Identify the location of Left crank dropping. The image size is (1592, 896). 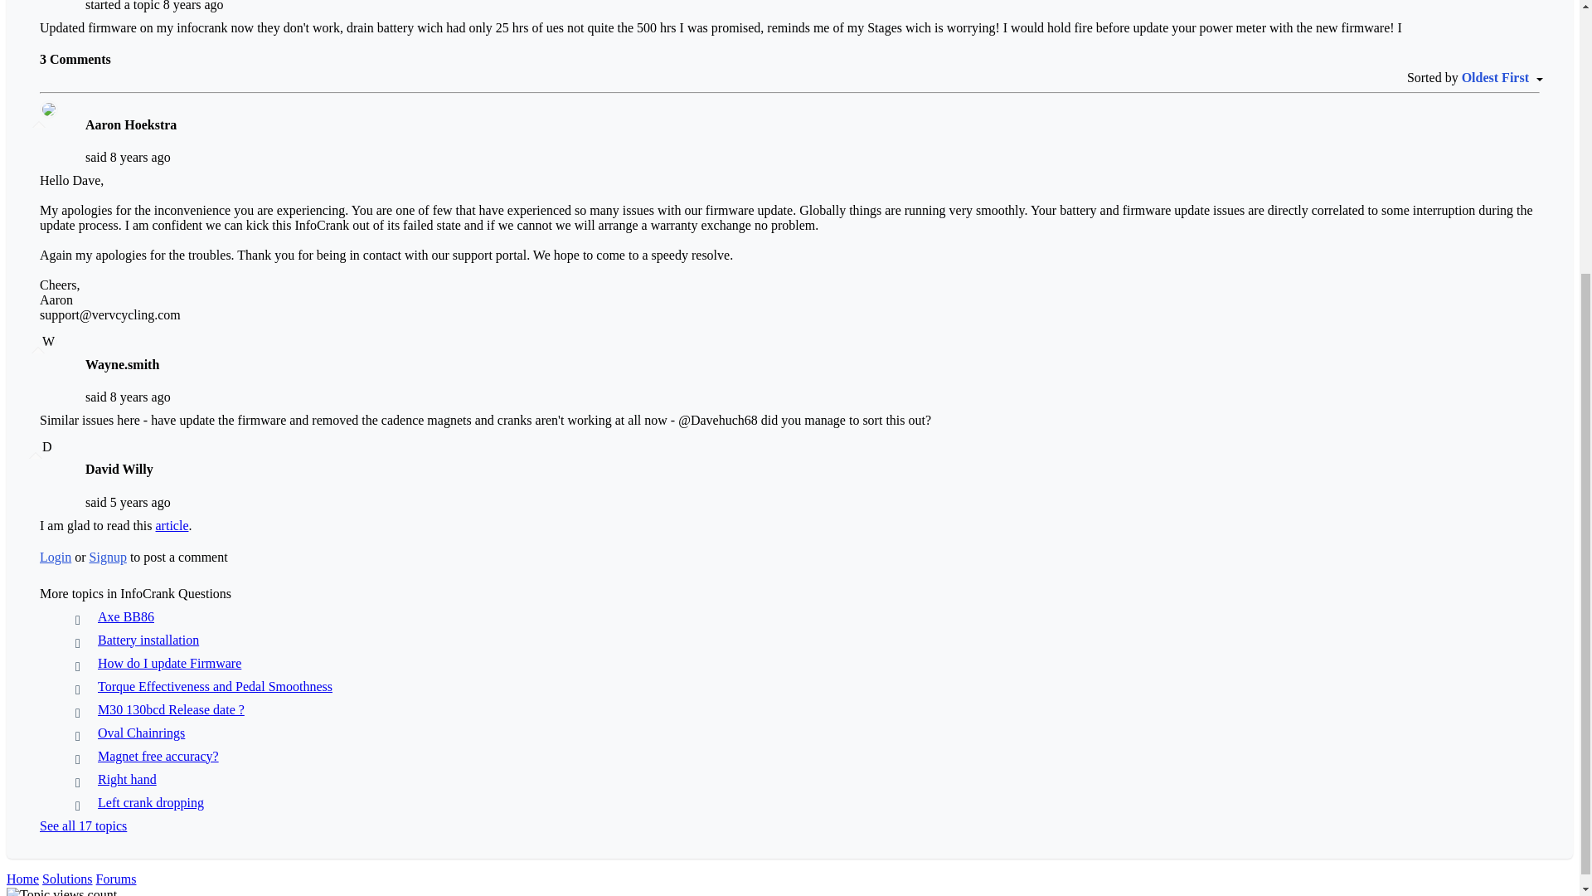
(150, 801).